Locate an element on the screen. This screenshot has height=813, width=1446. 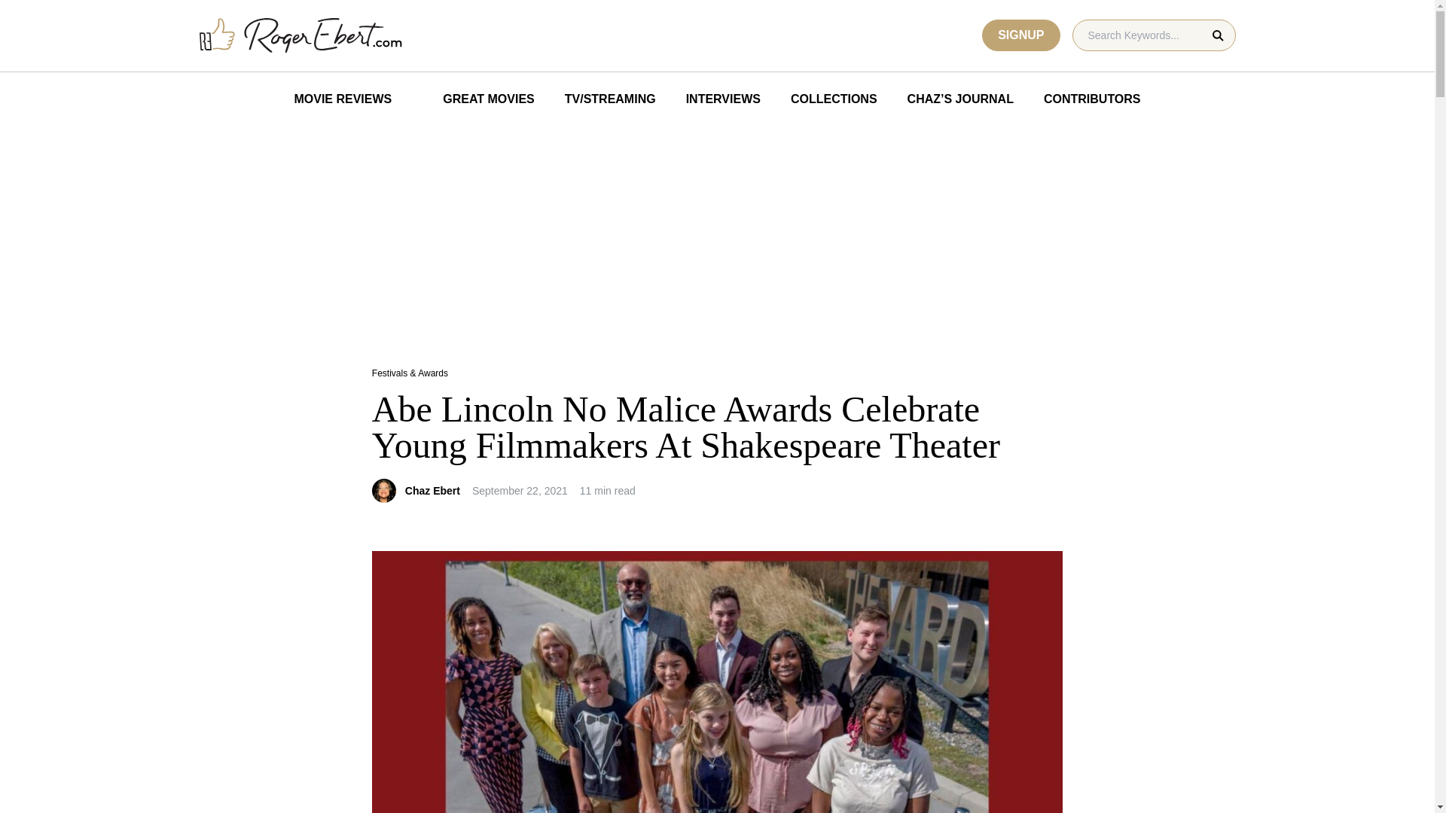
Chaz Ebert is located at coordinates (432, 491).